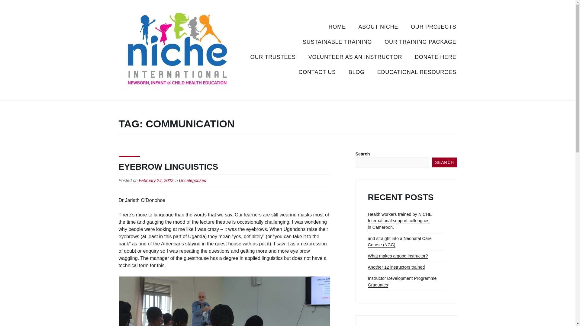  I want to click on Instructor Development Programme Graduates, so click(402, 281).